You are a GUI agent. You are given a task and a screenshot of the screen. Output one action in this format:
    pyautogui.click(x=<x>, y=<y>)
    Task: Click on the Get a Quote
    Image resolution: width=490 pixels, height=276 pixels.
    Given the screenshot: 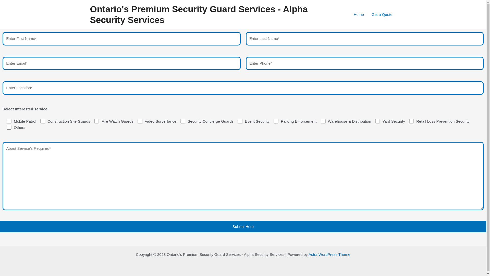 What is the action you would take?
    pyautogui.click(x=382, y=15)
    